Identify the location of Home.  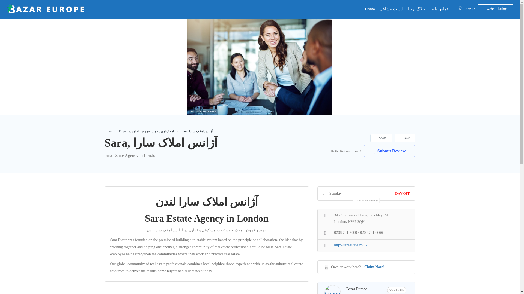
(370, 9).